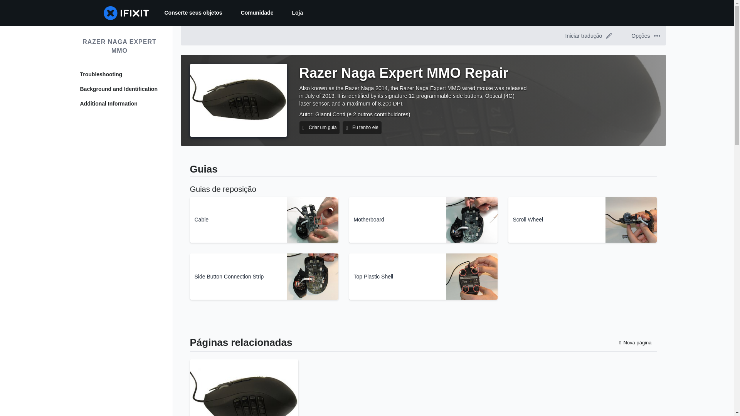 The image size is (740, 416). I want to click on Side Button Connection Strip, so click(264, 276).